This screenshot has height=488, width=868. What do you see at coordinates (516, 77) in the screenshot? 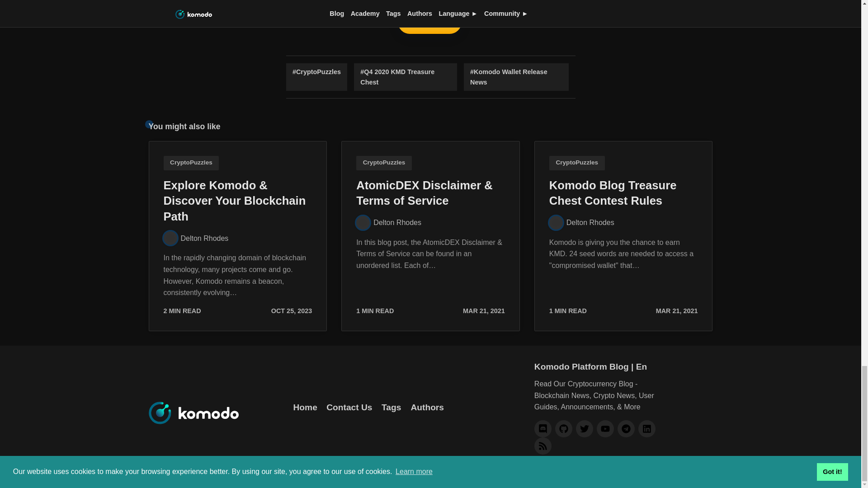
I see `Komodo Wallet Release News` at bounding box center [516, 77].